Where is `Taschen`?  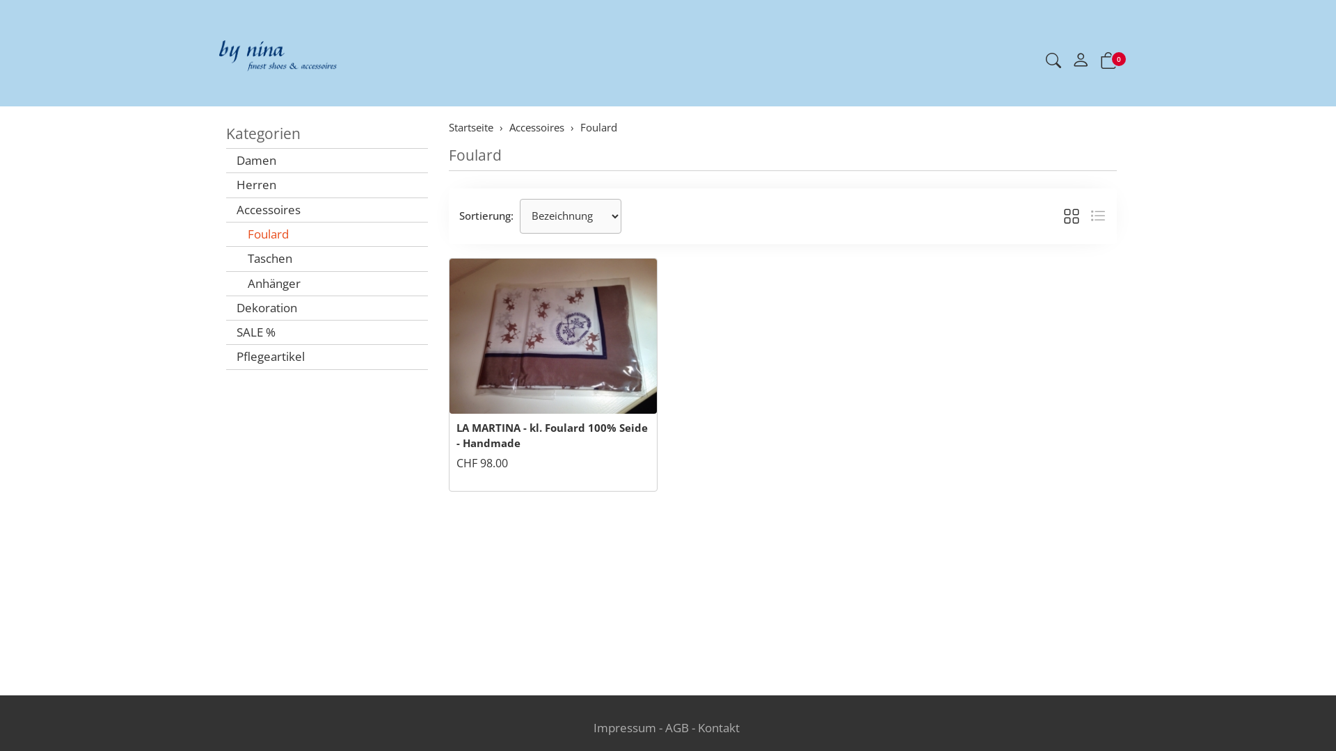 Taschen is located at coordinates (327, 259).